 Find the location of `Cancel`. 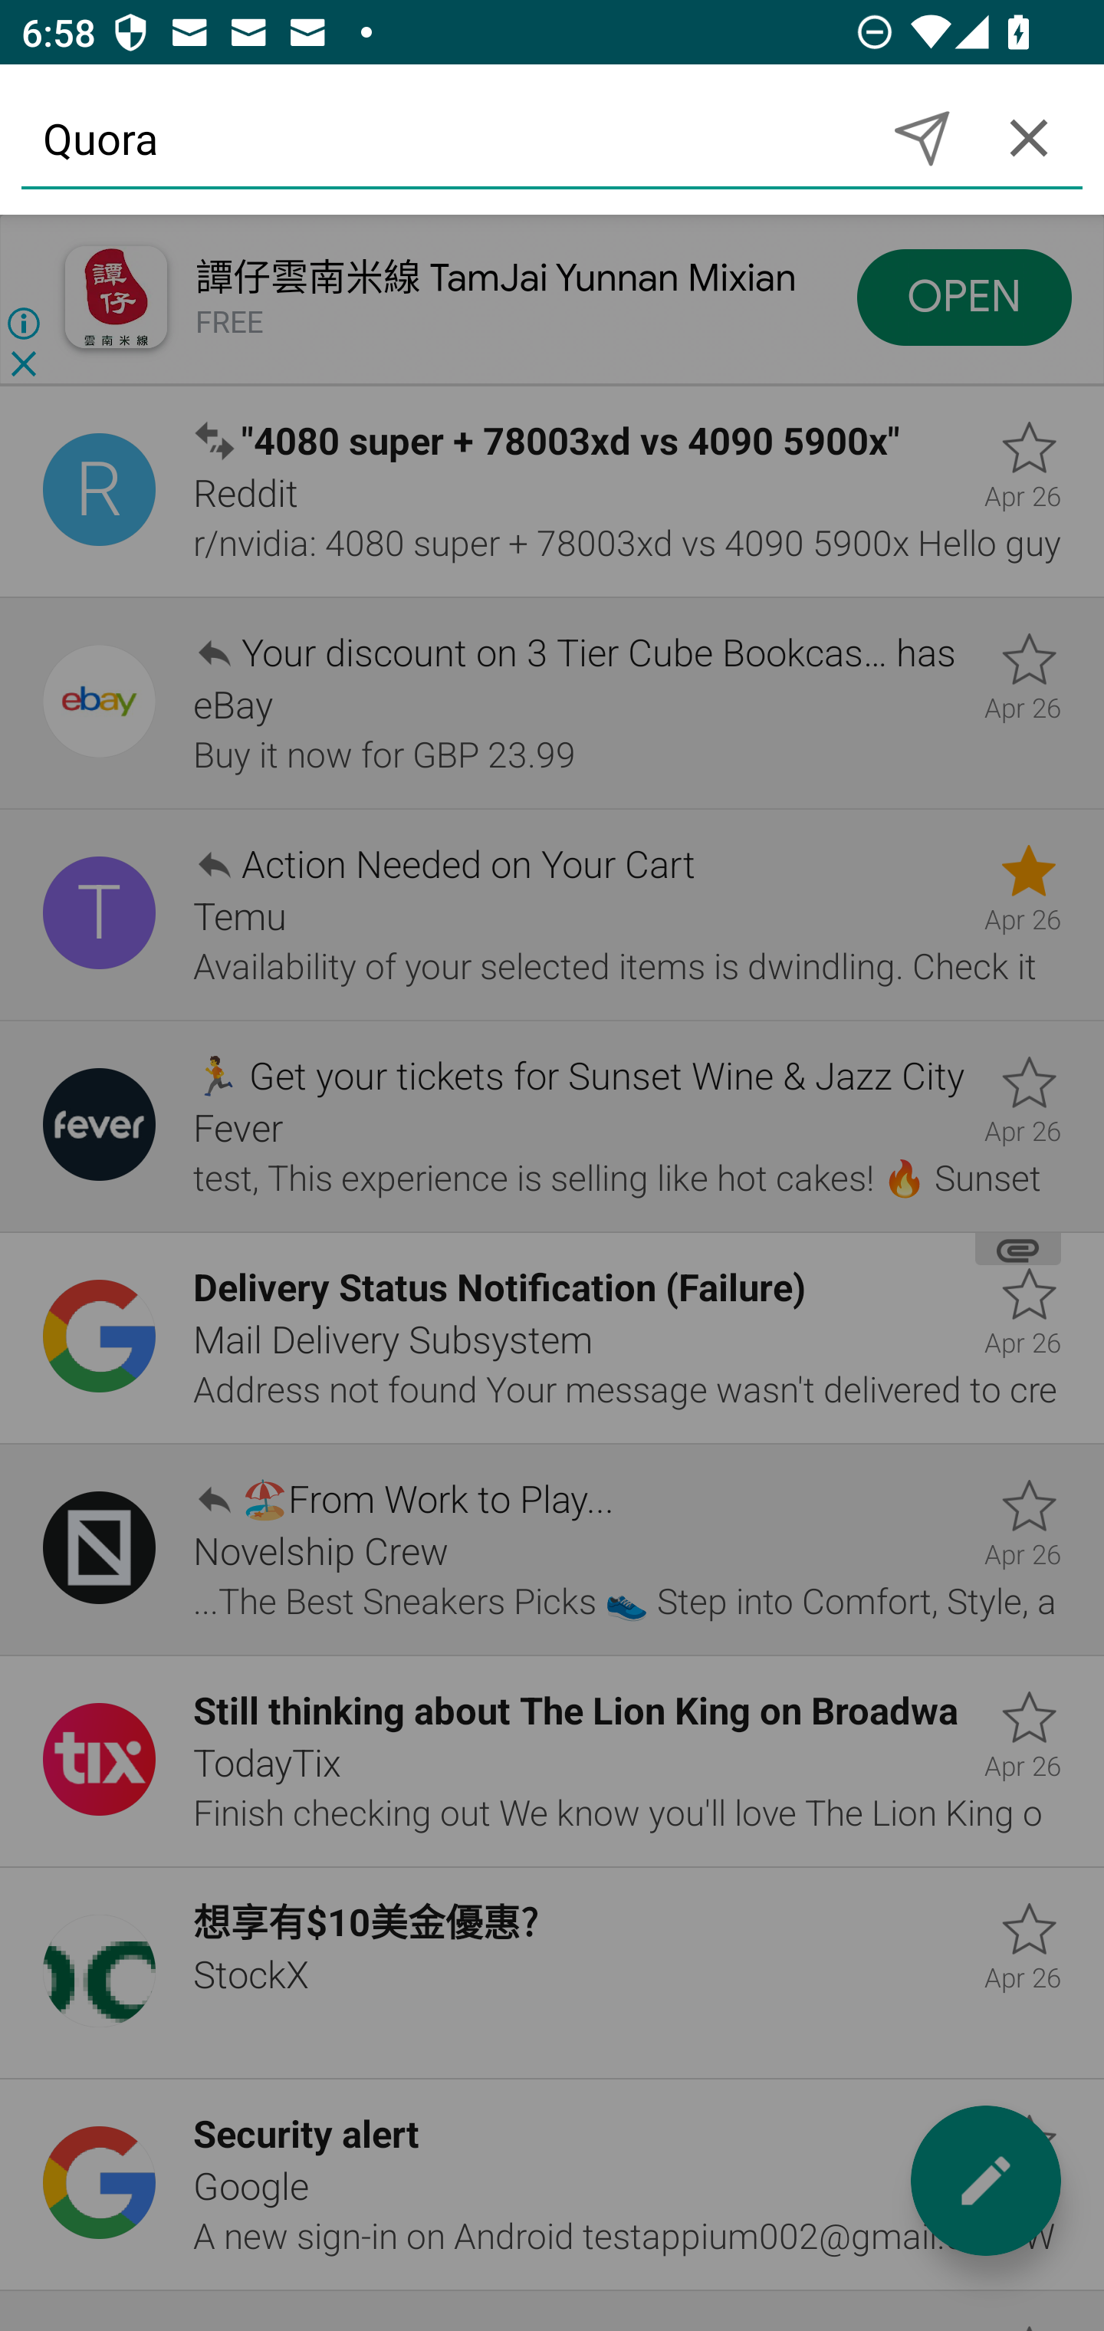

Cancel is located at coordinates (1029, 137).